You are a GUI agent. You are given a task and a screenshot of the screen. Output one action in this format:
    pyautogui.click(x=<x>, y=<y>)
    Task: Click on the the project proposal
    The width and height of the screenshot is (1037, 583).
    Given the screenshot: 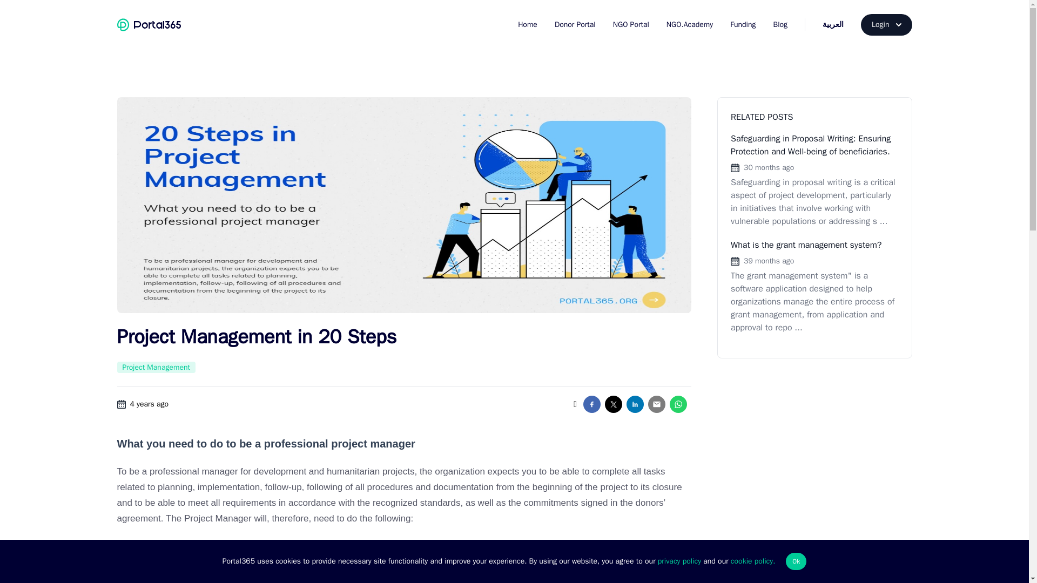 What is the action you would take?
    pyautogui.click(x=214, y=575)
    